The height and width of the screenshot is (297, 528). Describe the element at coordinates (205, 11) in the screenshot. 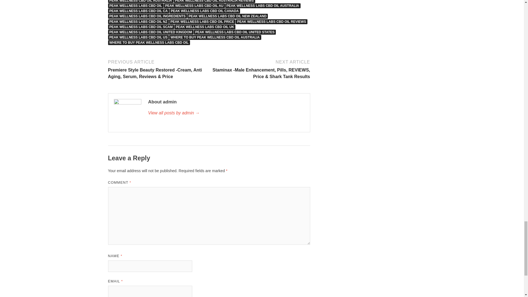

I see `PEAK WELLNESS LABS CBD OIL CANADA` at that location.